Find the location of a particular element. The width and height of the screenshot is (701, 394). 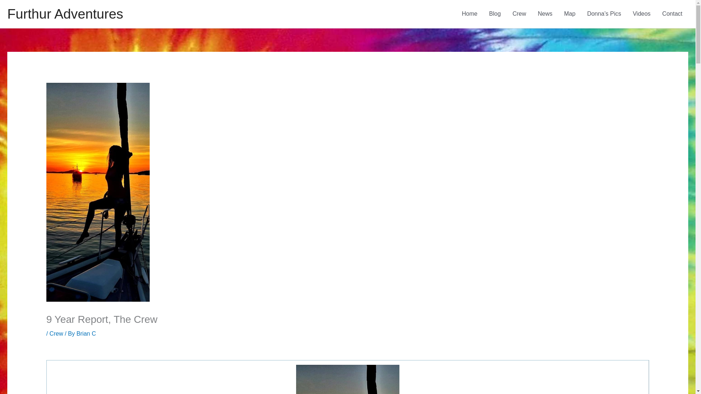

View all posts by Brian C is located at coordinates (86, 333).